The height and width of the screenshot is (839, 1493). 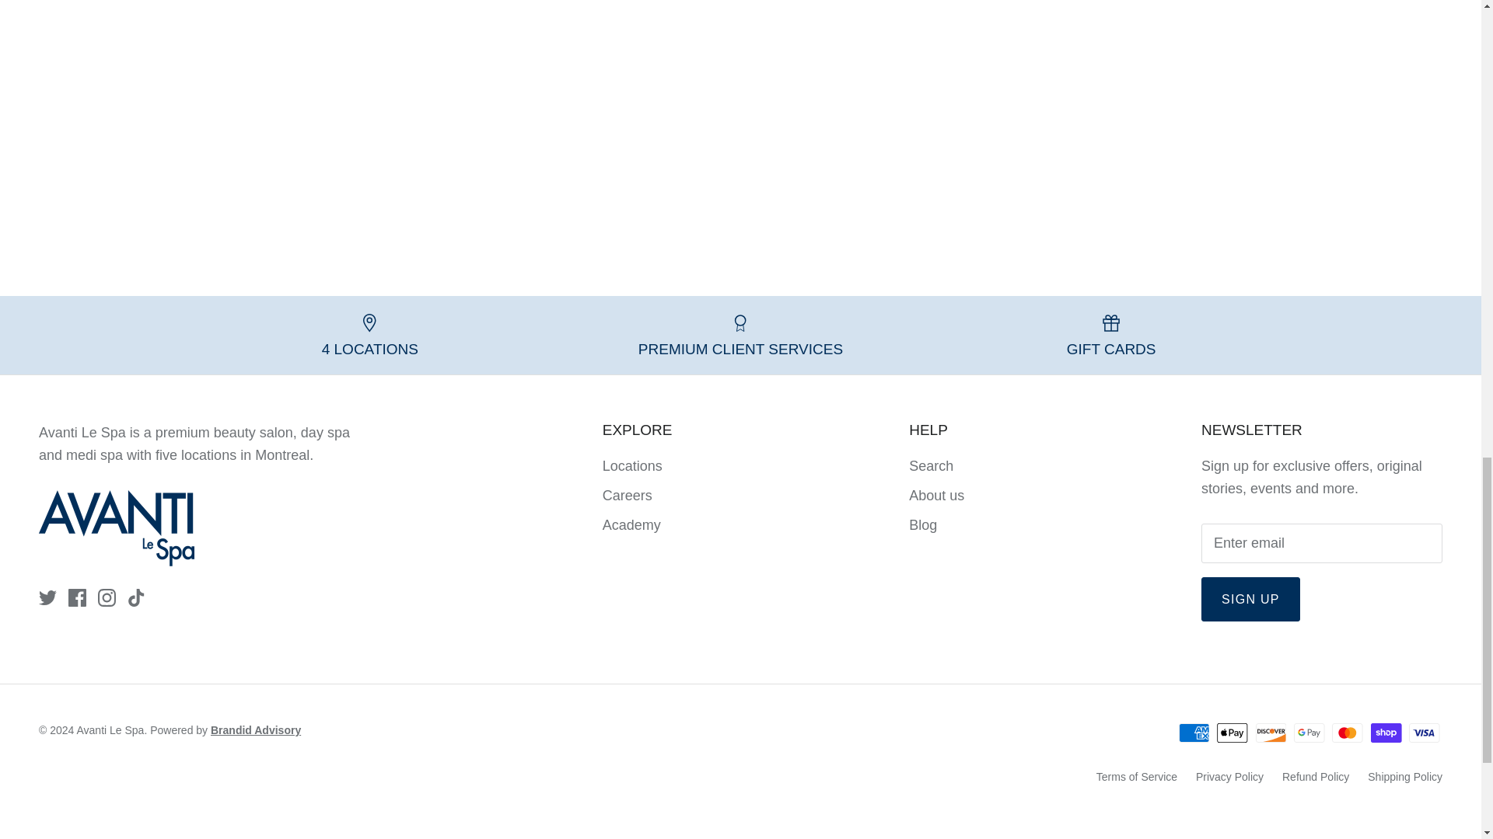 What do you see at coordinates (1232, 732) in the screenshot?
I see `Apple Pay` at bounding box center [1232, 732].